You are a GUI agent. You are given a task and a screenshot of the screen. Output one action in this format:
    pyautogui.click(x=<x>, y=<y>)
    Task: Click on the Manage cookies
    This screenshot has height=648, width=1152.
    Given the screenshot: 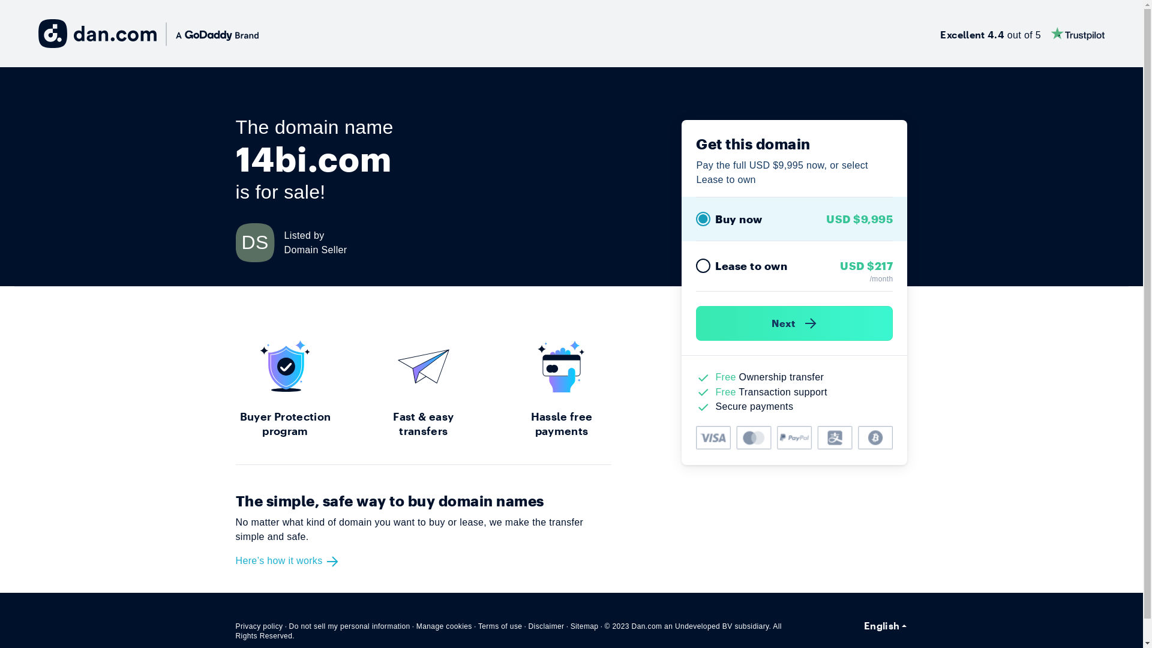 What is the action you would take?
    pyautogui.click(x=444, y=626)
    